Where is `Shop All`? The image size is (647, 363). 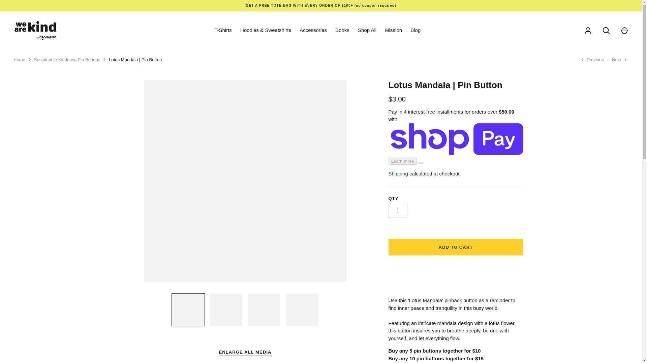
Shop All is located at coordinates (367, 30).